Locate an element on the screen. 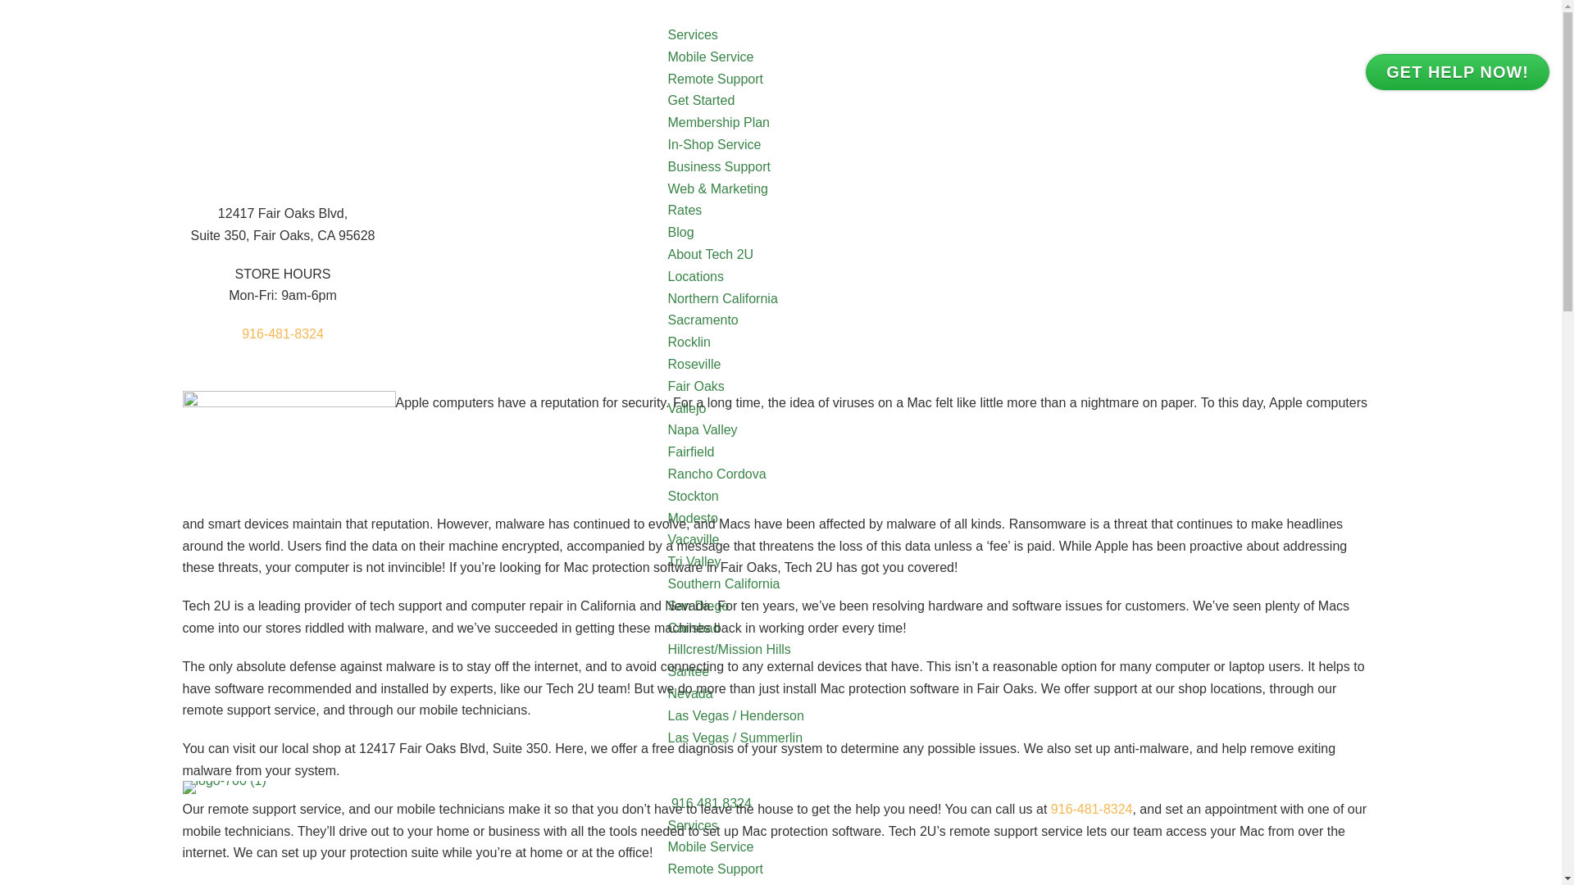 Image resolution: width=1574 pixels, height=885 pixels. Fair Oaks is located at coordinates (695, 386).